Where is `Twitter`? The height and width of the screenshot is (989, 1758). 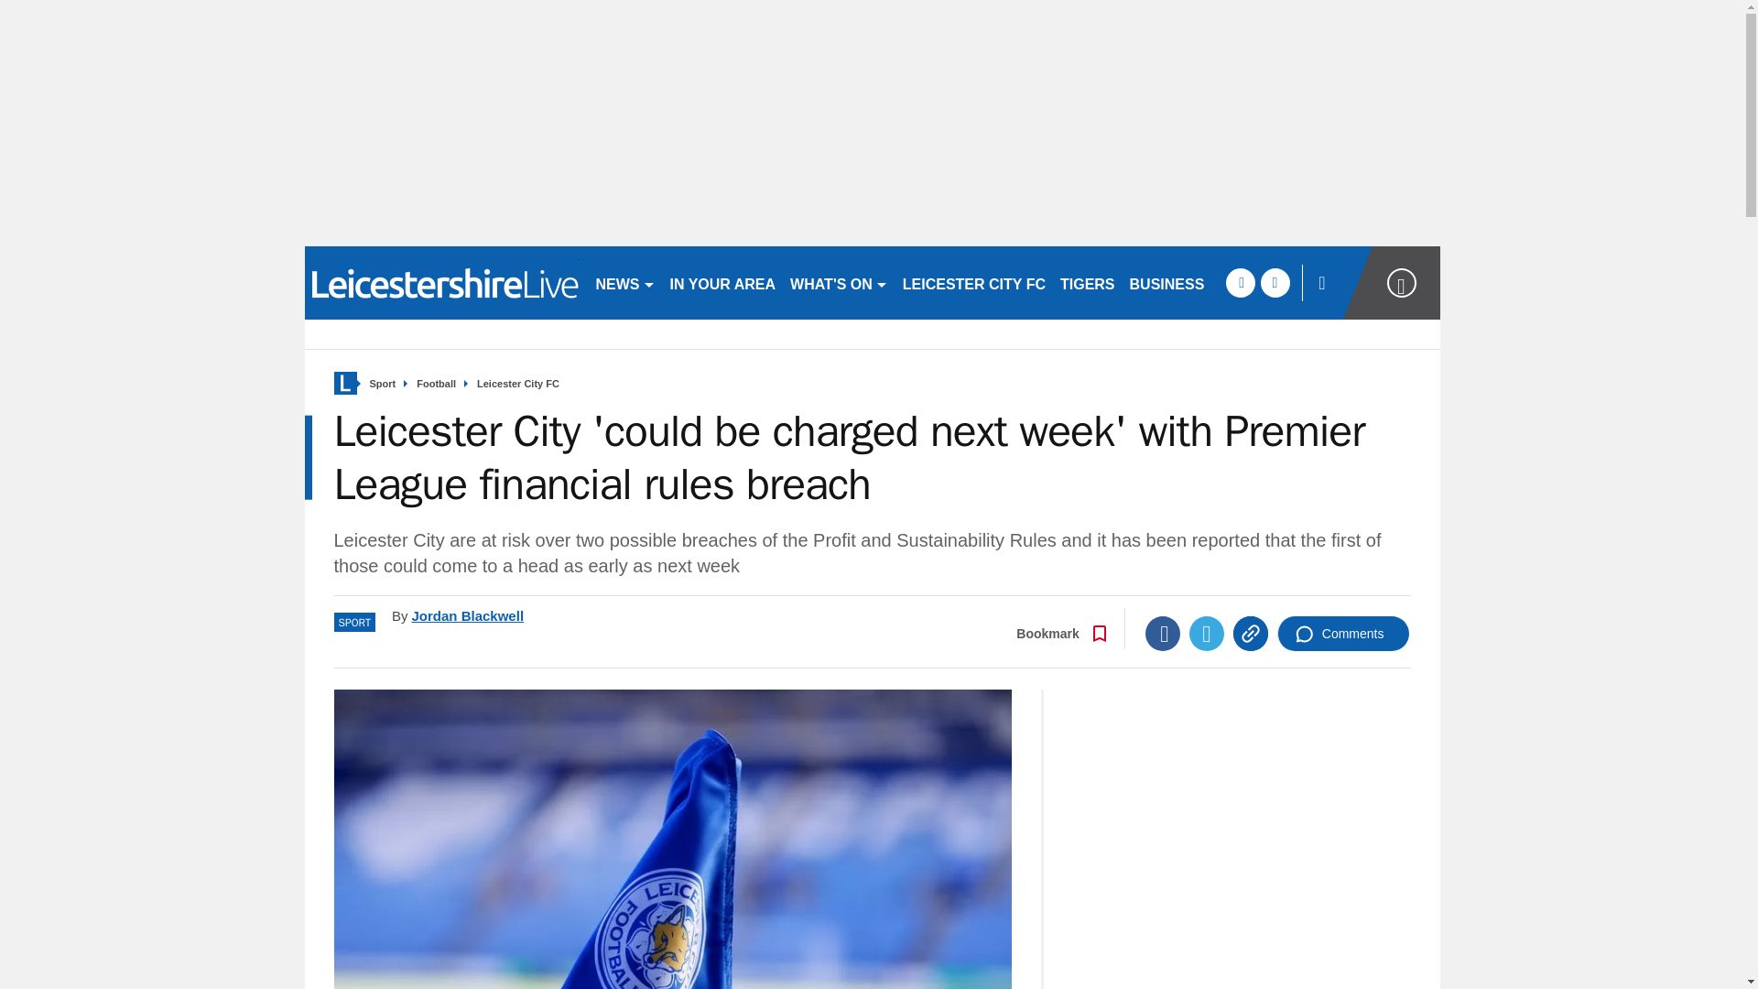
Twitter is located at coordinates (1207, 633).